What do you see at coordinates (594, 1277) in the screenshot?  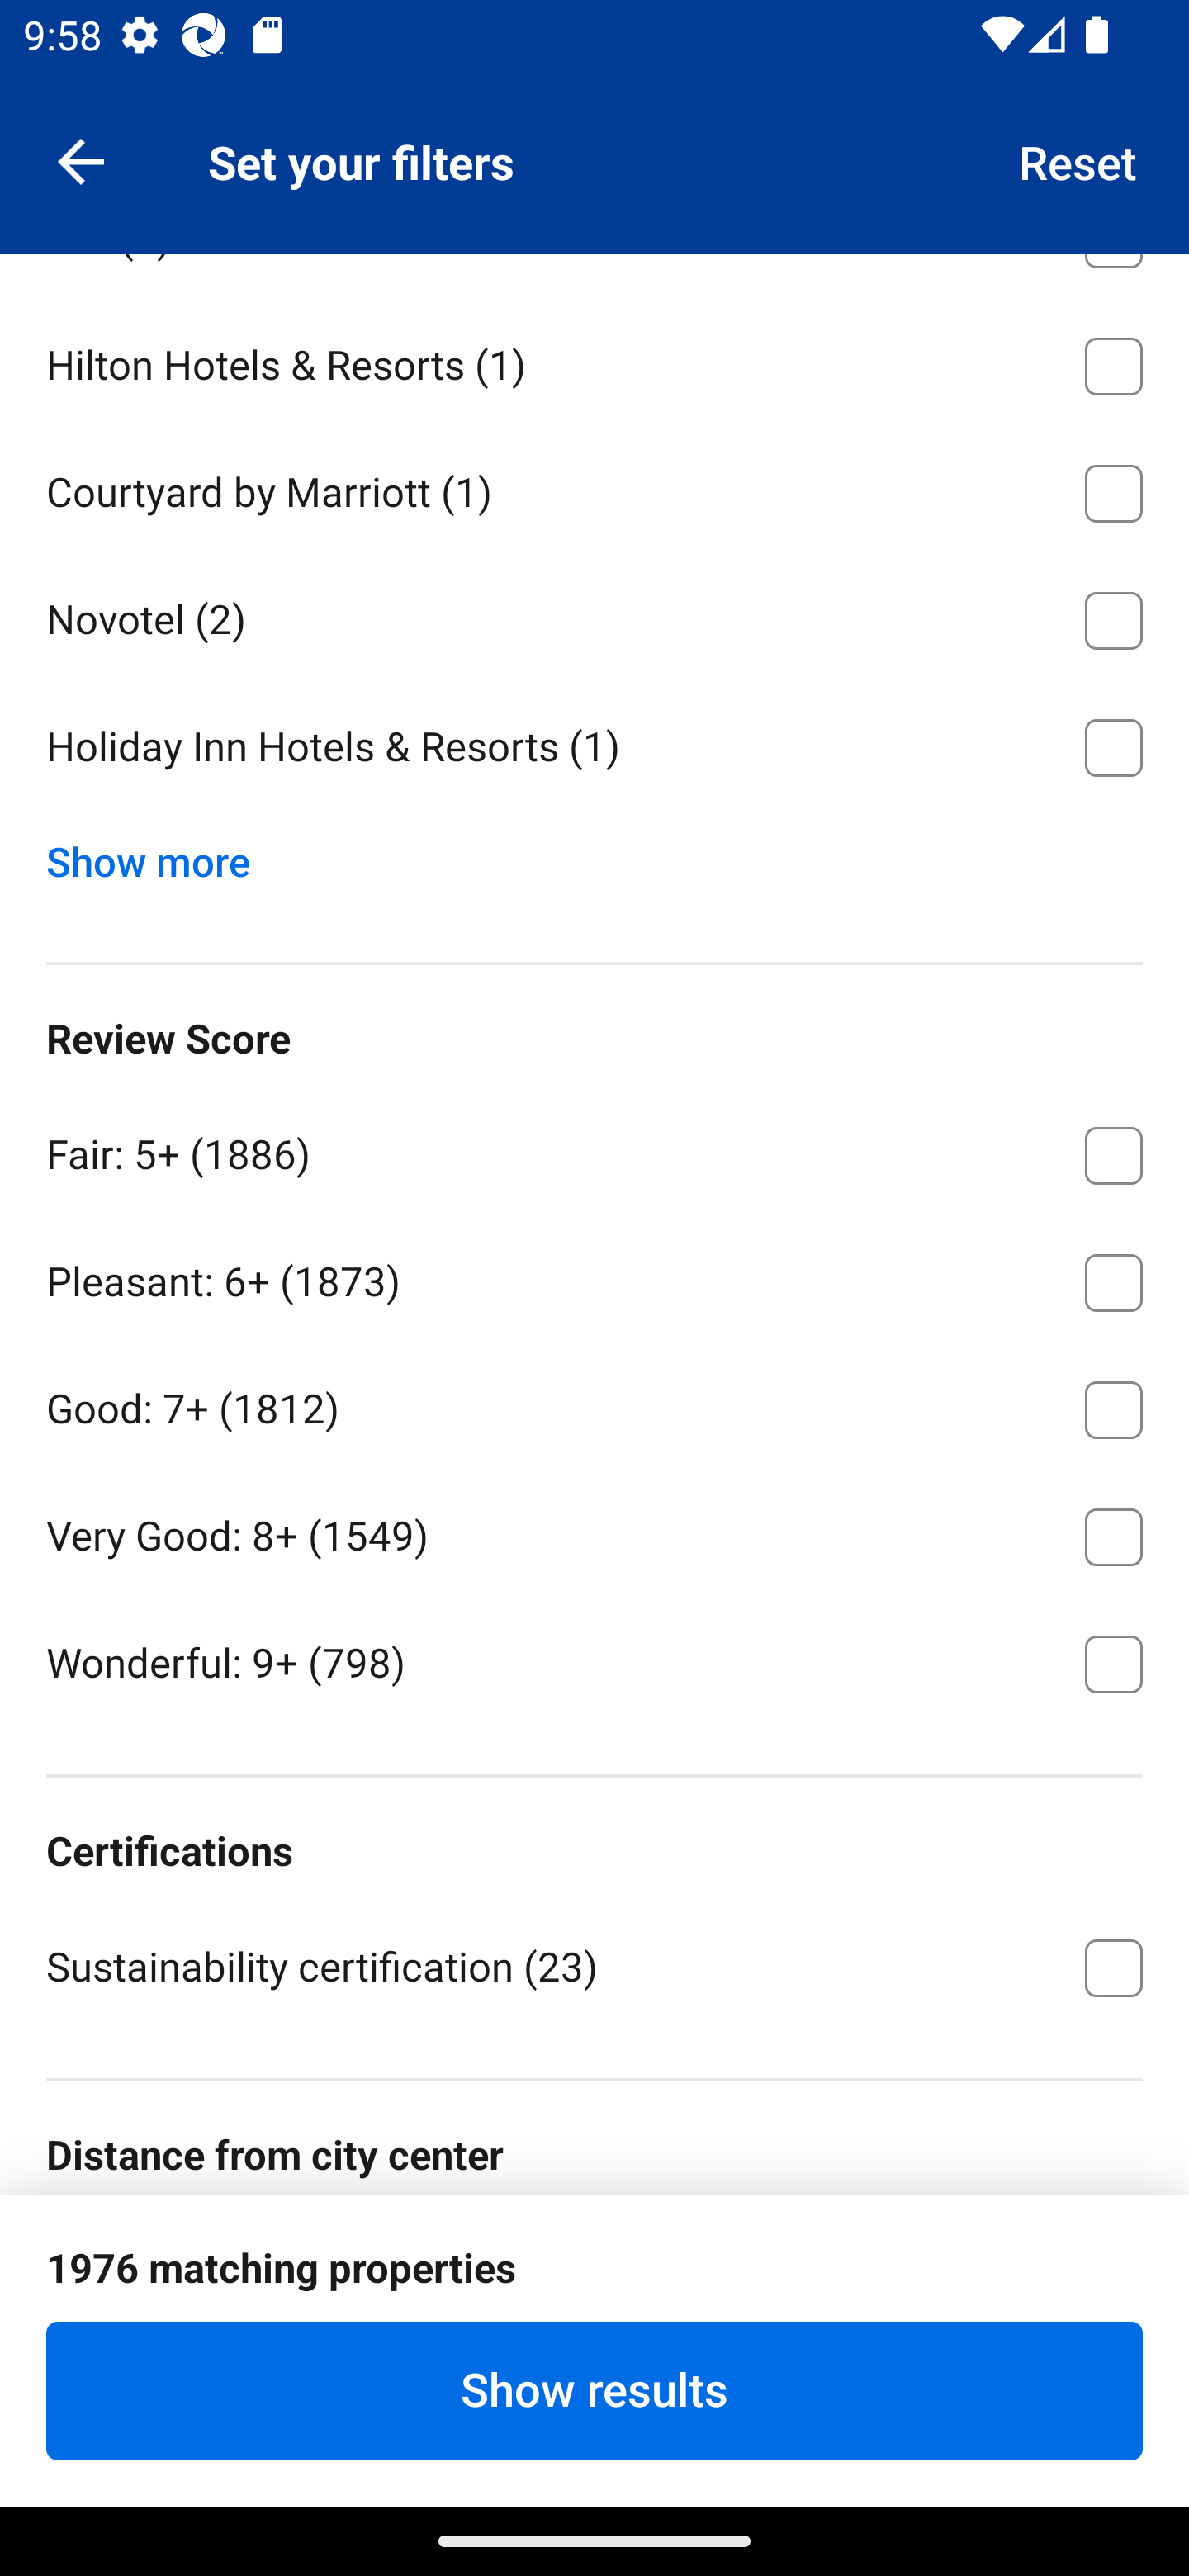 I see `Pleasant: 6+ ⁦(1873)` at bounding box center [594, 1277].